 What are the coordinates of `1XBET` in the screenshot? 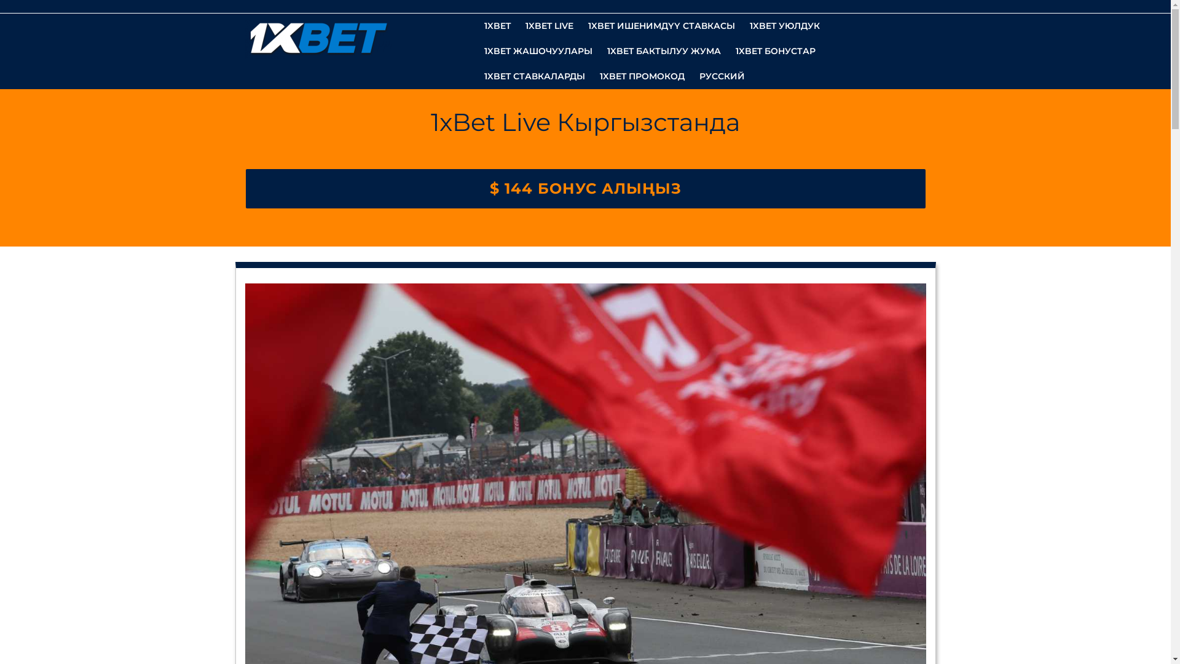 It's located at (498, 26).